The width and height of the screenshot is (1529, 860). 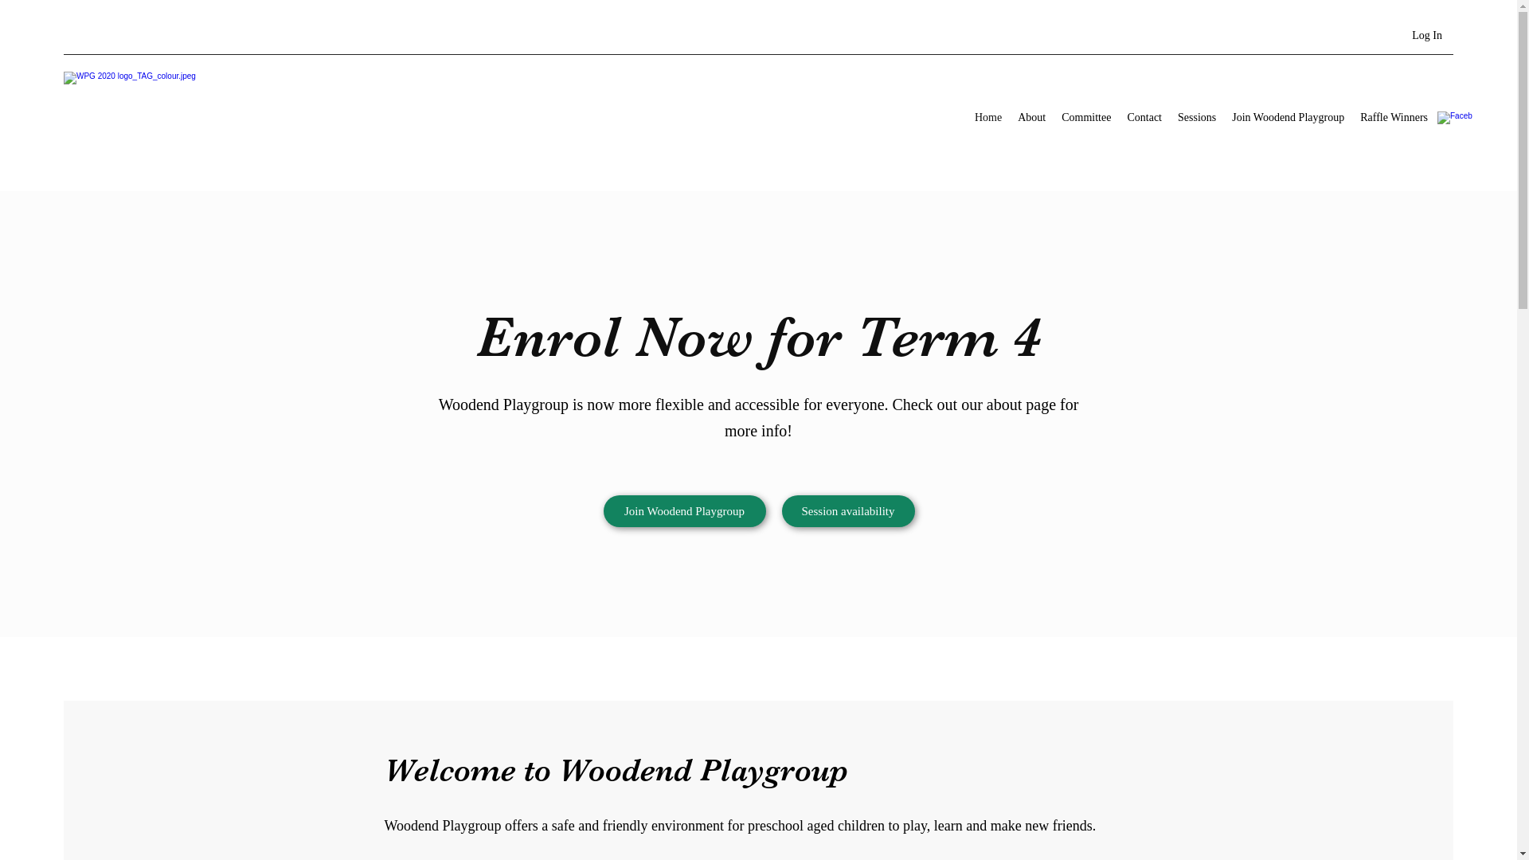 What do you see at coordinates (1427, 35) in the screenshot?
I see `Log In` at bounding box center [1427, 35].